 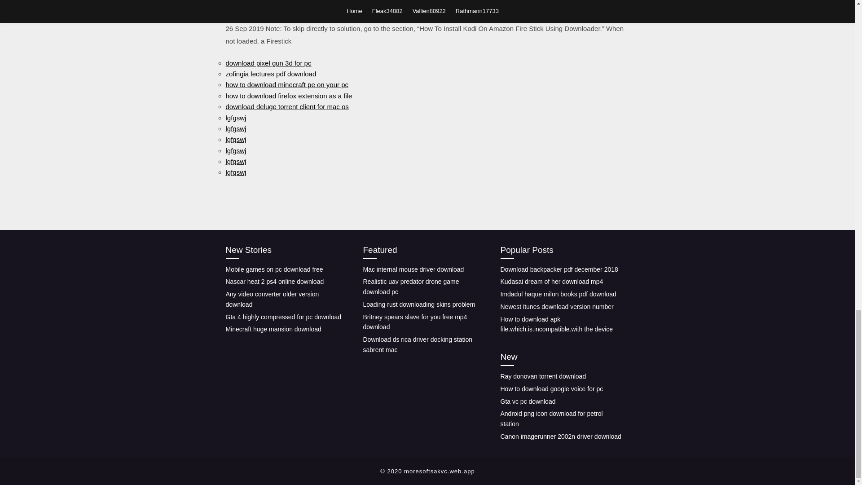 I want to click on Download ds rica driver docking station sabrent mac, so click(x=418, y=345).